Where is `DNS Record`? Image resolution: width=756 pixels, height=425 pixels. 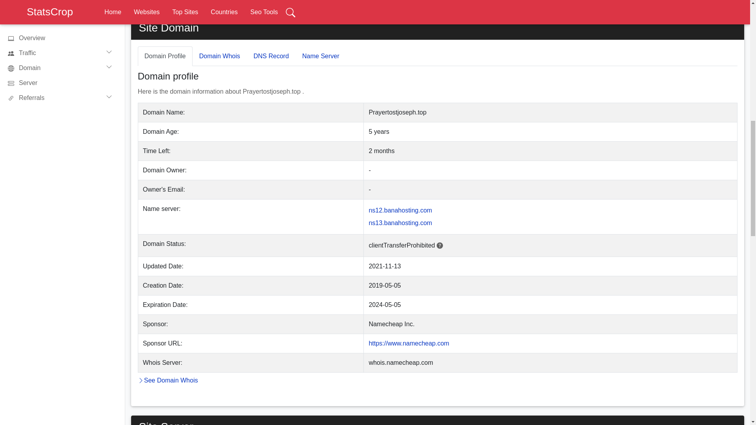 DNS Record is located at coordinates (271, 56).